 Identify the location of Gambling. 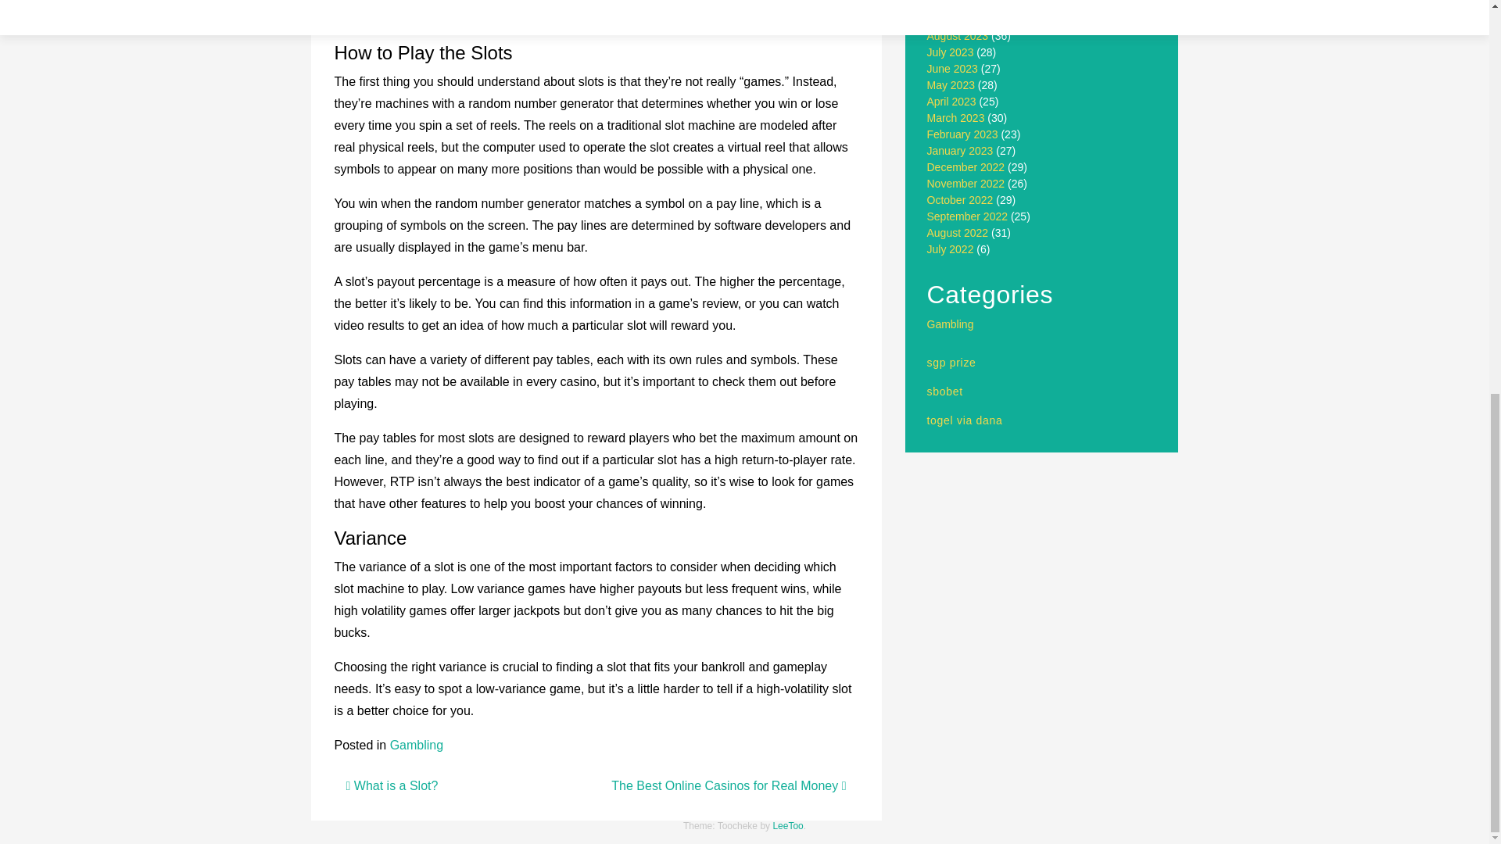
(951, 324).